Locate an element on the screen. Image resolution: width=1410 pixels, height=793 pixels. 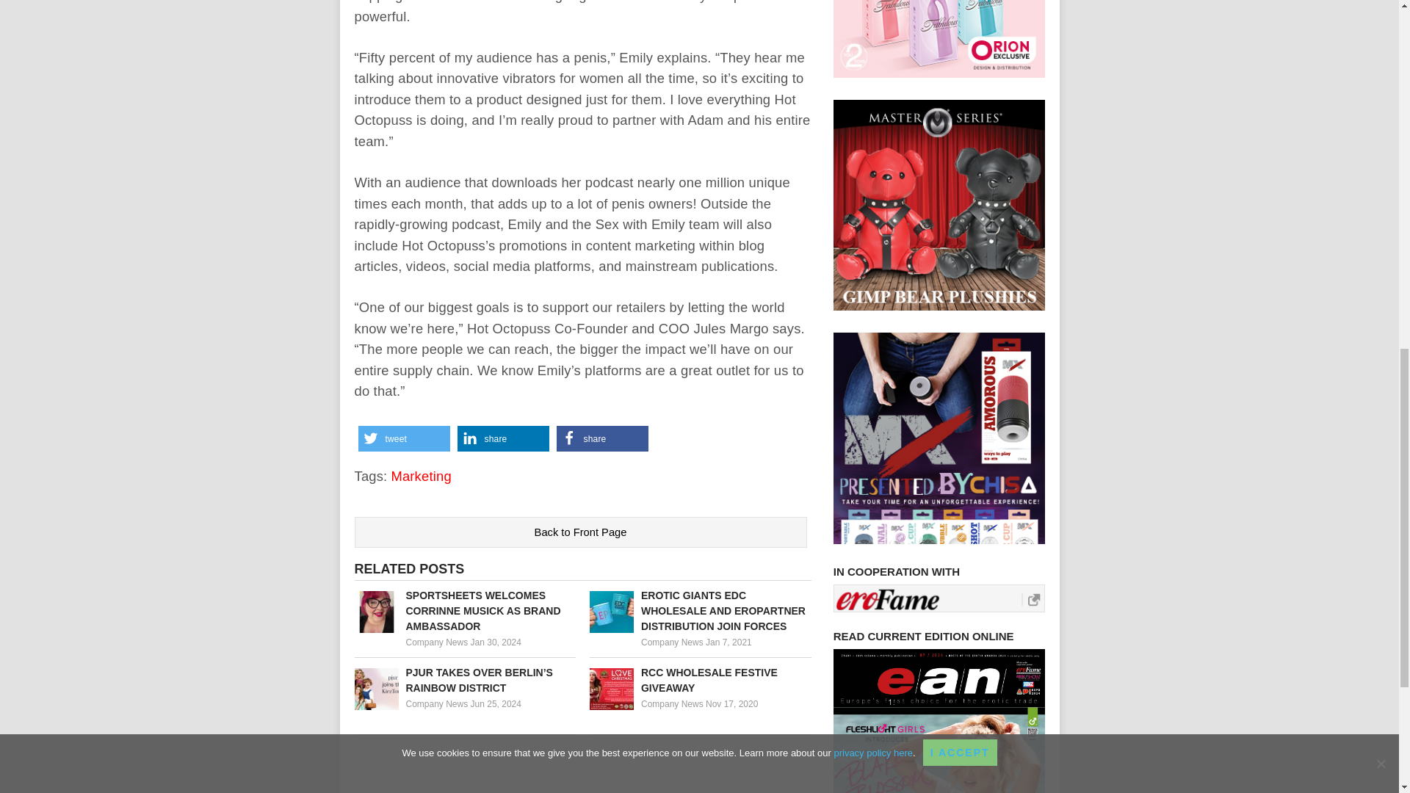
share  is located at coordinates (602, 438).